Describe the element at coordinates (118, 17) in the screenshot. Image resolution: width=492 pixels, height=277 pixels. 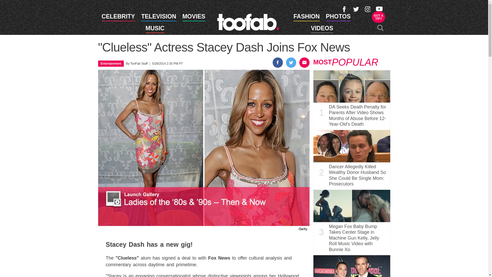
I see `CELEBRITY` at that location.